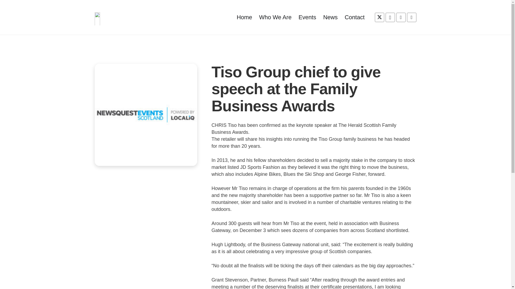 The height and width of the screenshot is (289, 515). I want to click on Events, so click(307, 17).